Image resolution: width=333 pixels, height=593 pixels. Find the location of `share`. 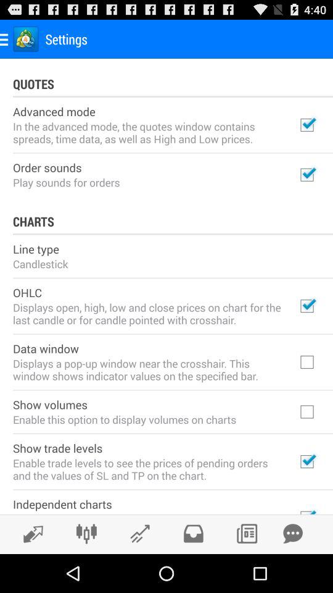

share is located at coordinates (30, 534).